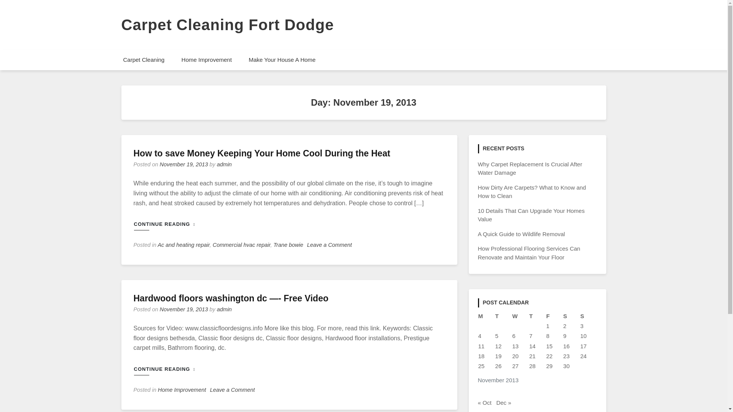 This screenshot has height=412, width=733. What do you see at coordinates (183, 245) in the screenshot?
I see `Ac and heating repair` at bounding box center [183, 245].